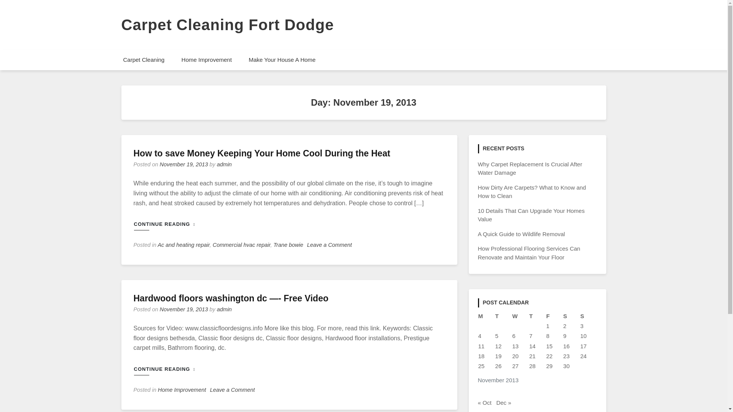 This screenshot has height=412, width=733. What do you see at coordinates (183, 245) in the screenshot?
I see `Ac and heating repair` at bounding box center [183, 245].